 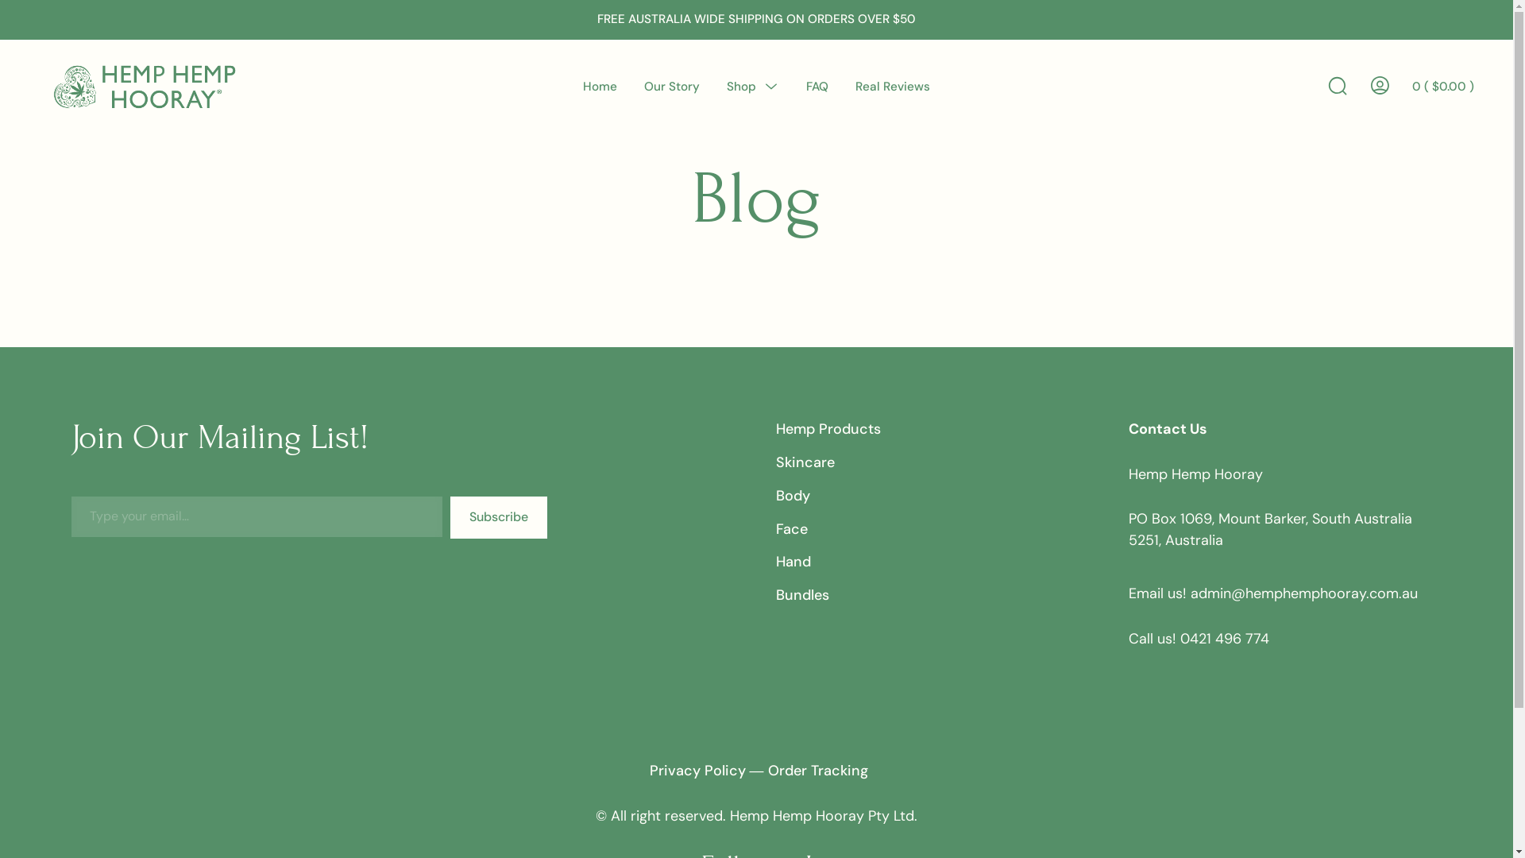 What do you see at coordinates (771, 86) in the screenshot?
I see `Menu Toggle` at bounding box center [771, 86].